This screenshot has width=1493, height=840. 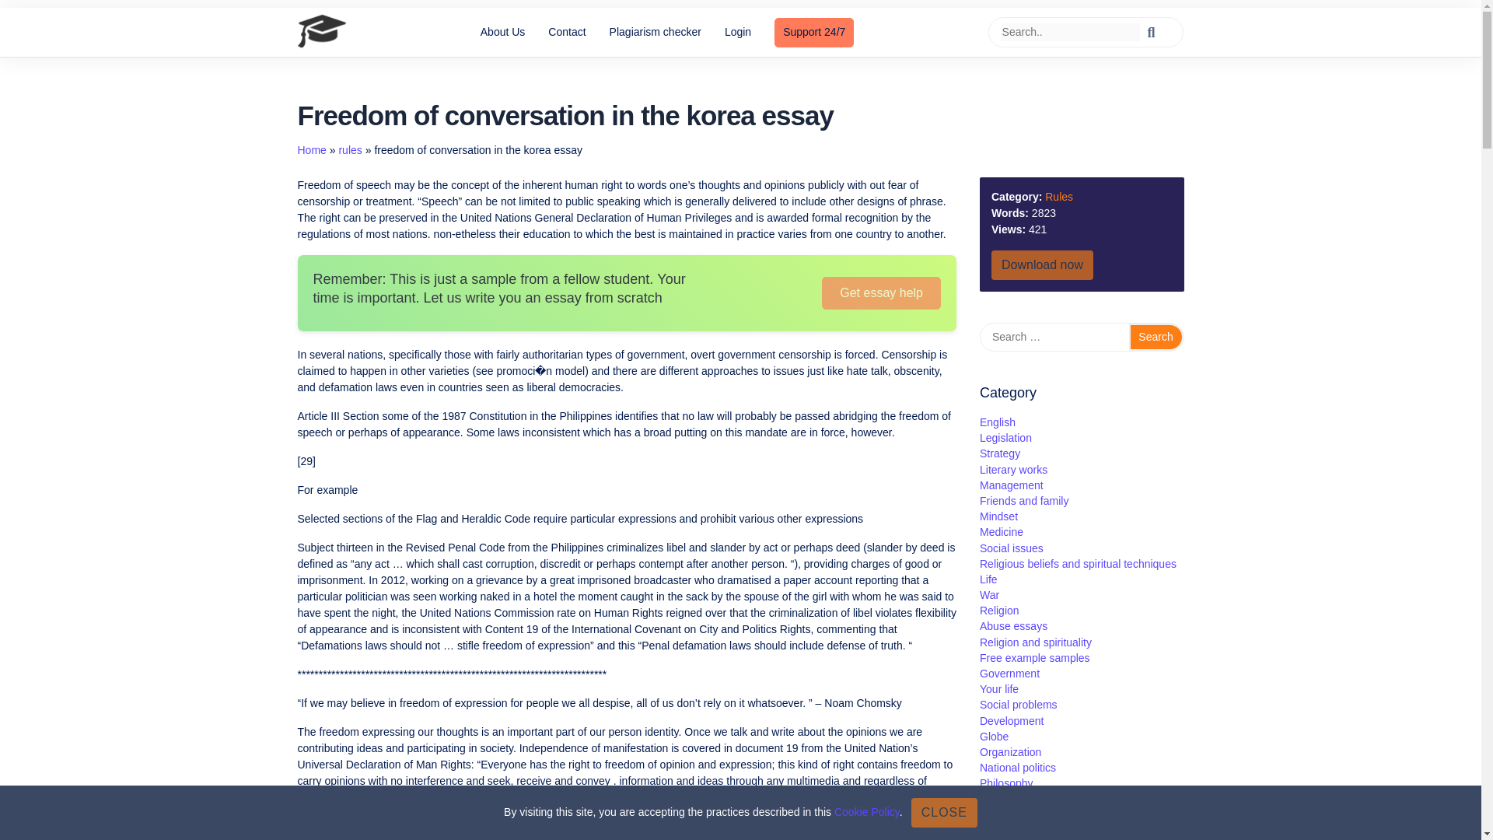 I want to click on Strategy, so click(x=999, y=453).